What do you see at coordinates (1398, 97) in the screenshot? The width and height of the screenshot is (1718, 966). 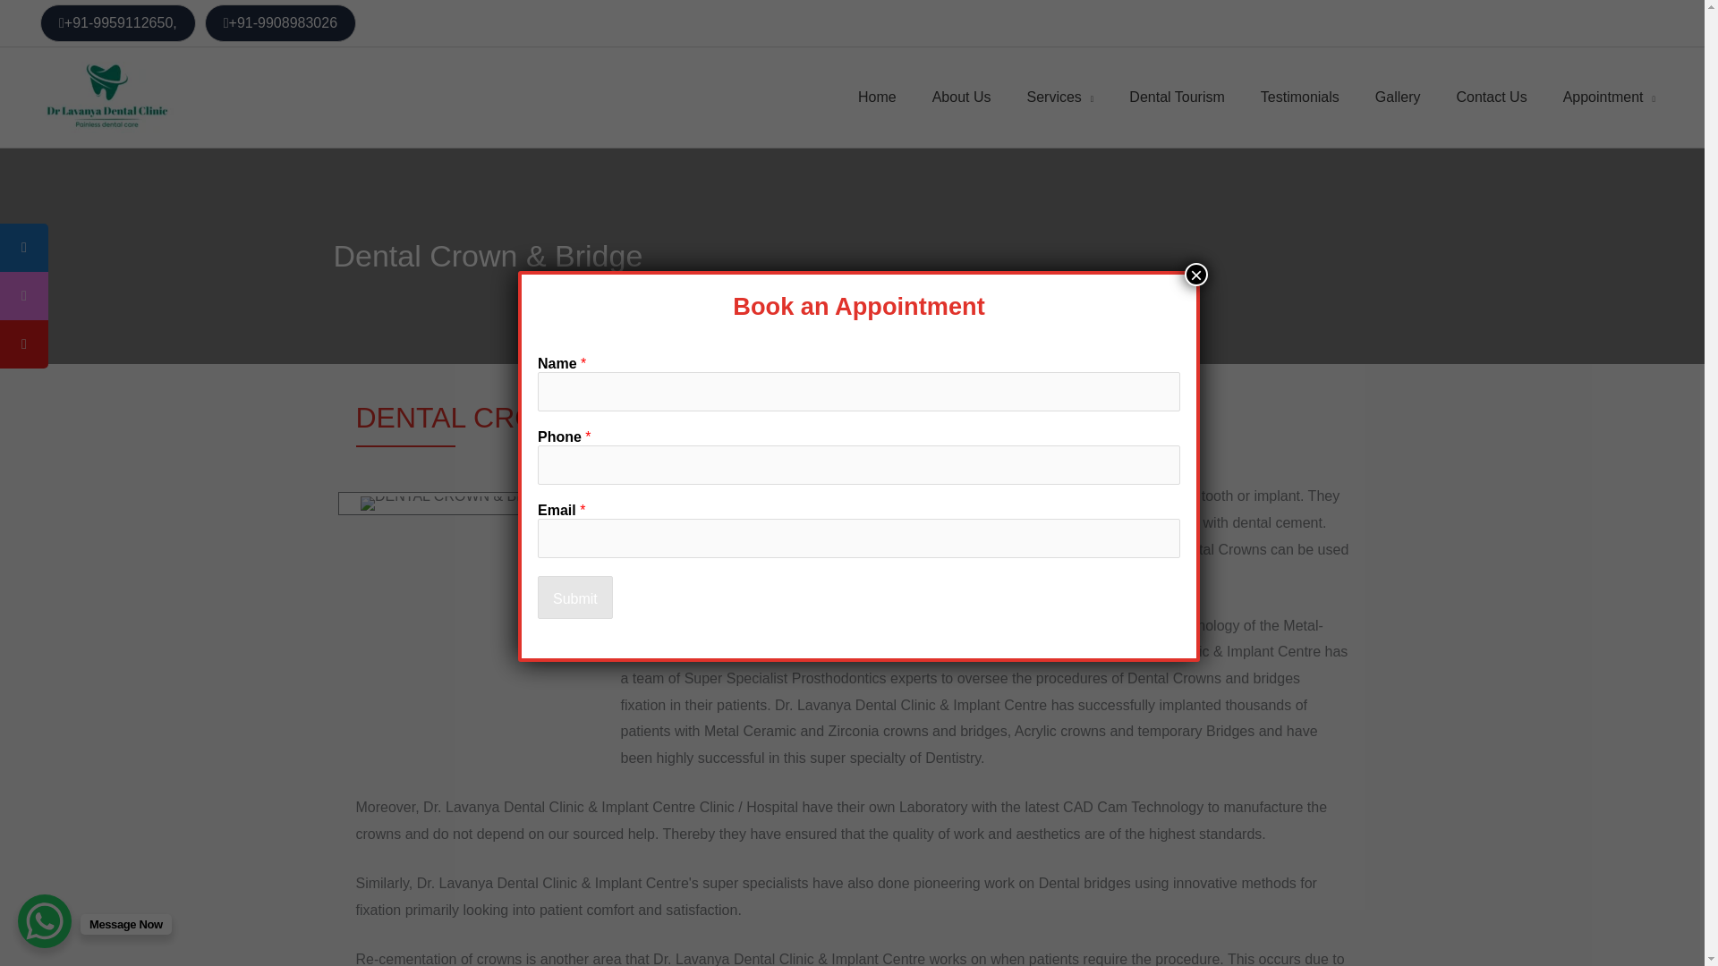 I see `Gallery` at bounding box center [1398, 97].